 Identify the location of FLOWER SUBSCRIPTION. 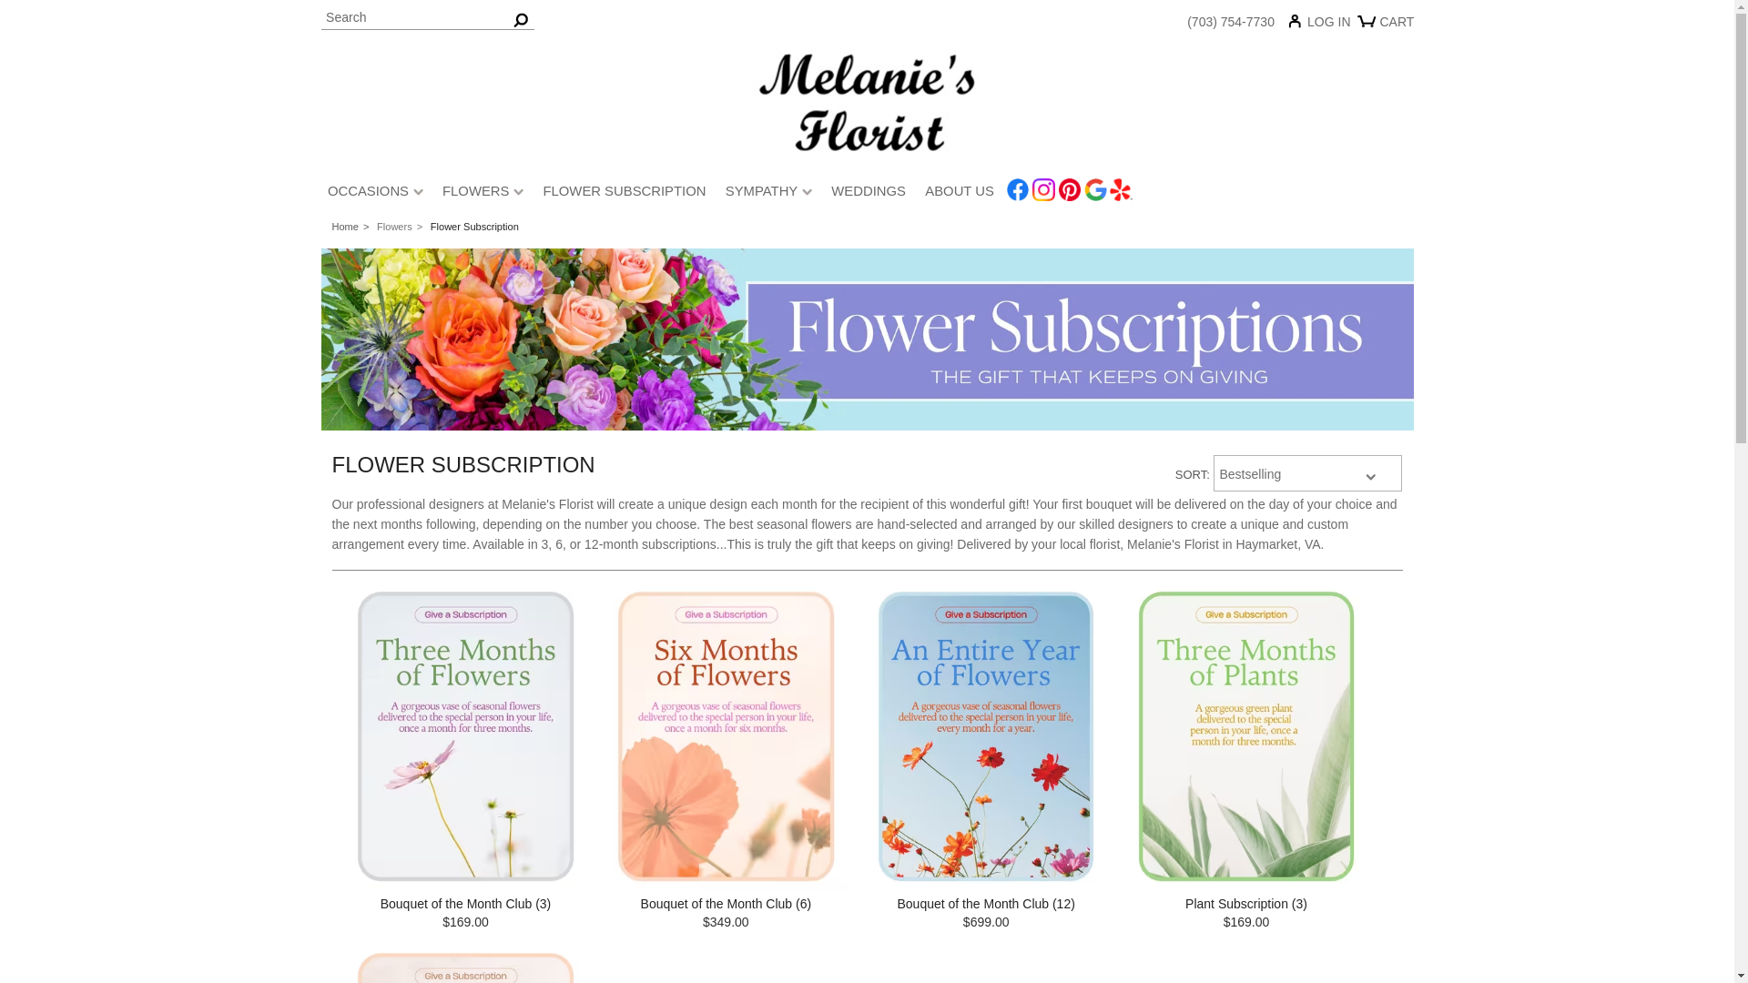
(625, 194).